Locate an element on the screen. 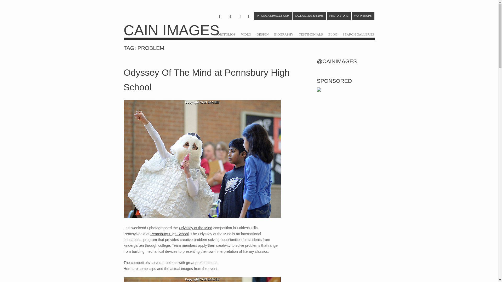 This screenshot has width=502, height=282. SEARCH GALLERIES is located at coordinates (359, 34).